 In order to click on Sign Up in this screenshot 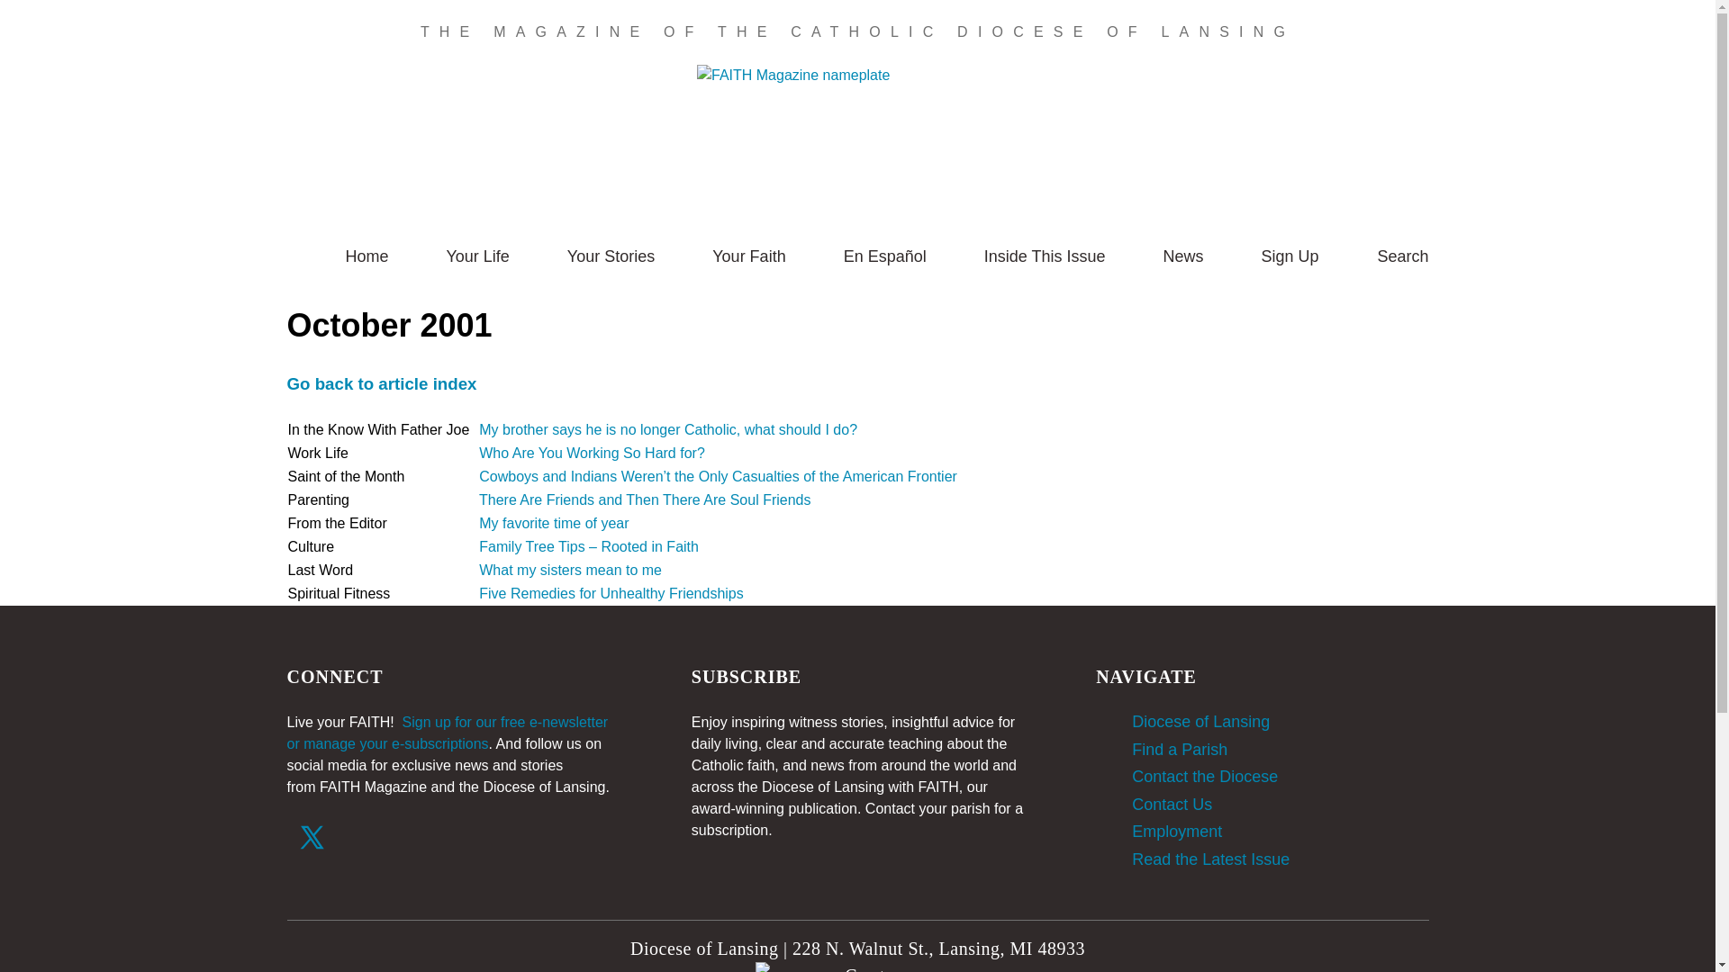, I will do `click(1289, 261)`.